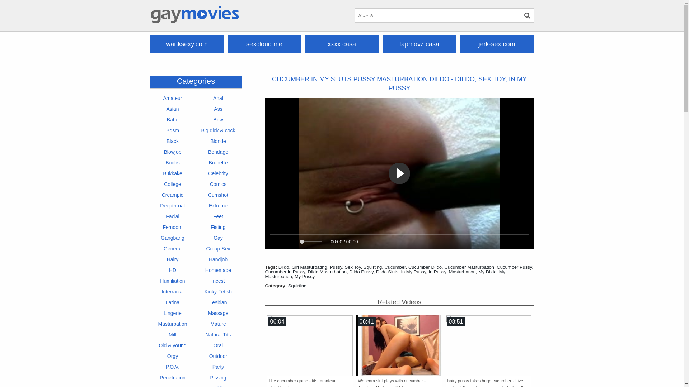  Describe the element at coordinates (218, 259) in the screenshot. I see `Handjob` at that location.